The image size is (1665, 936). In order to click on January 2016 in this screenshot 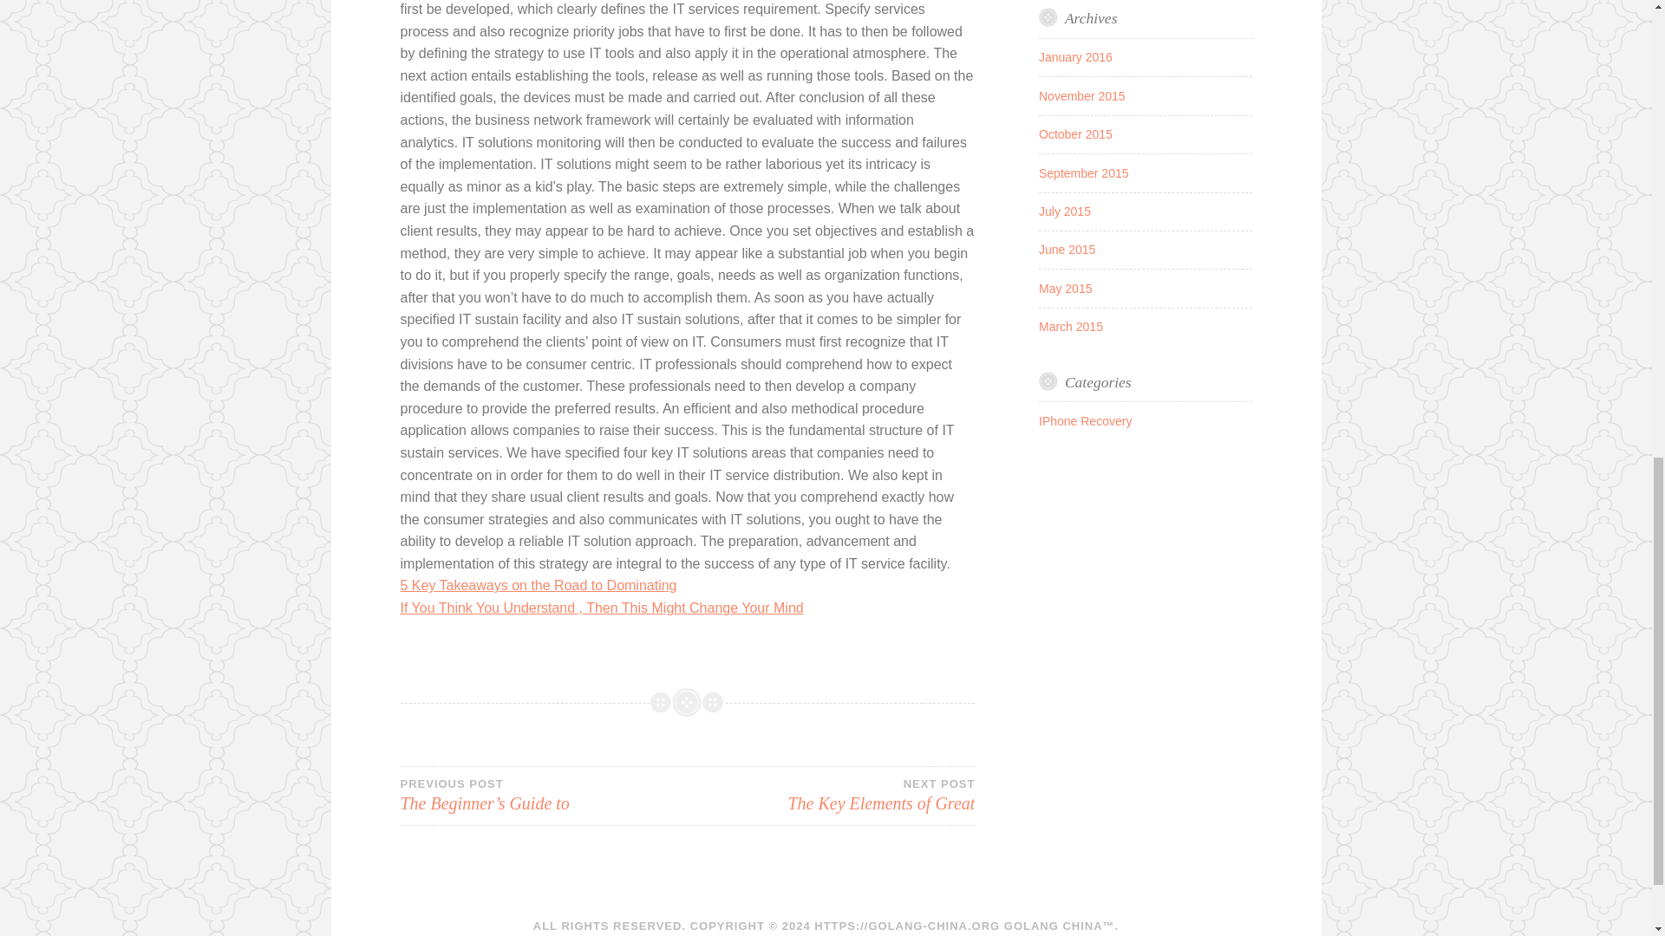, I will do `click(1075, 57)`.